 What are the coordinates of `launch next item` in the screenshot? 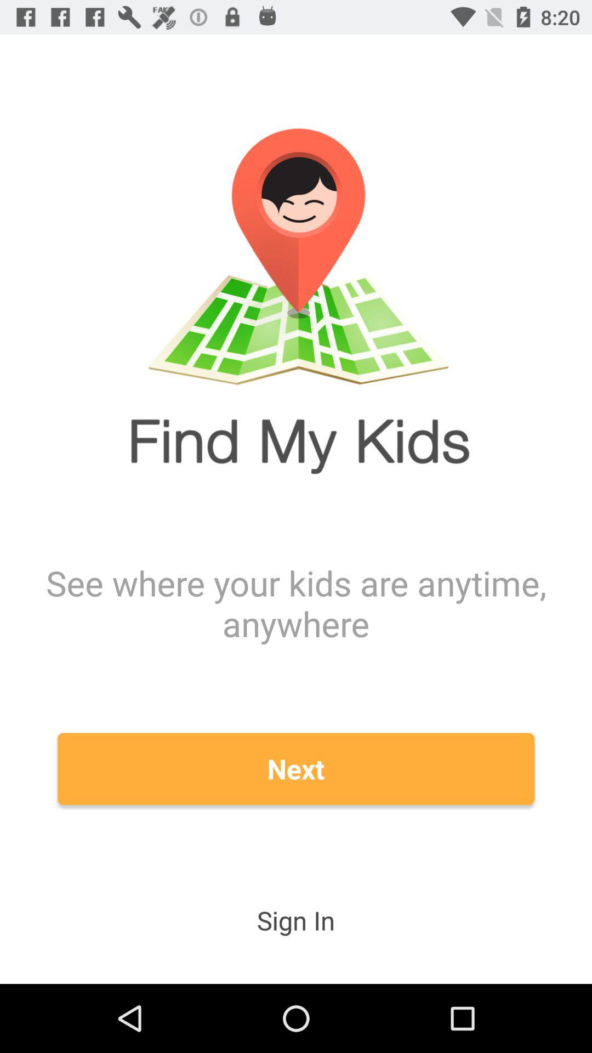 It's located at (296, 769).